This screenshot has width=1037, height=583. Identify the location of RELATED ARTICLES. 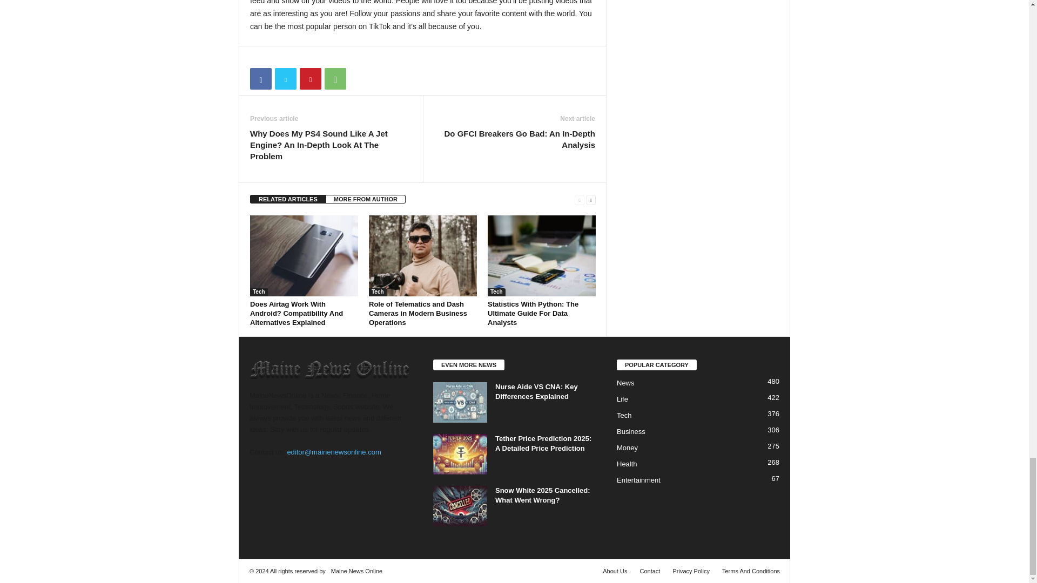
(288, 199).